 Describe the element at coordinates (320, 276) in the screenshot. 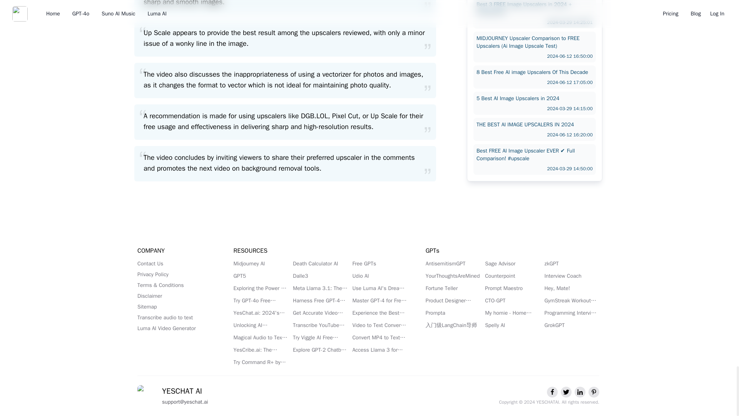

I see `Dalle3` at that location.